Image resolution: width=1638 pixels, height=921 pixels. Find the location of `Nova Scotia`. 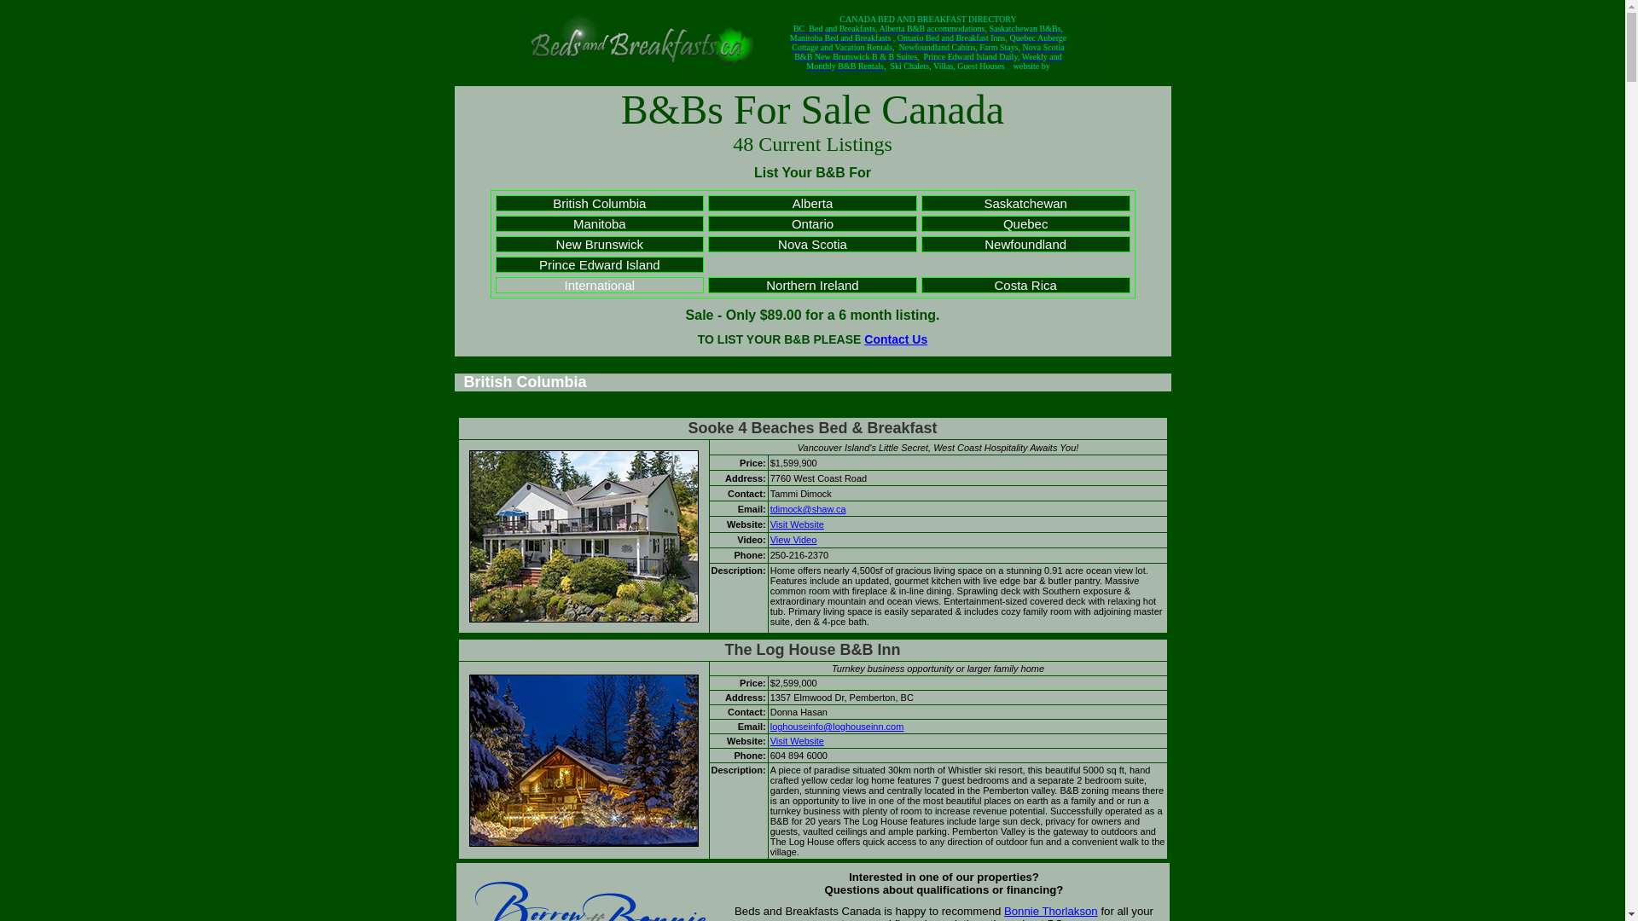

Nova Scotia is located at coordinates (812, 244).